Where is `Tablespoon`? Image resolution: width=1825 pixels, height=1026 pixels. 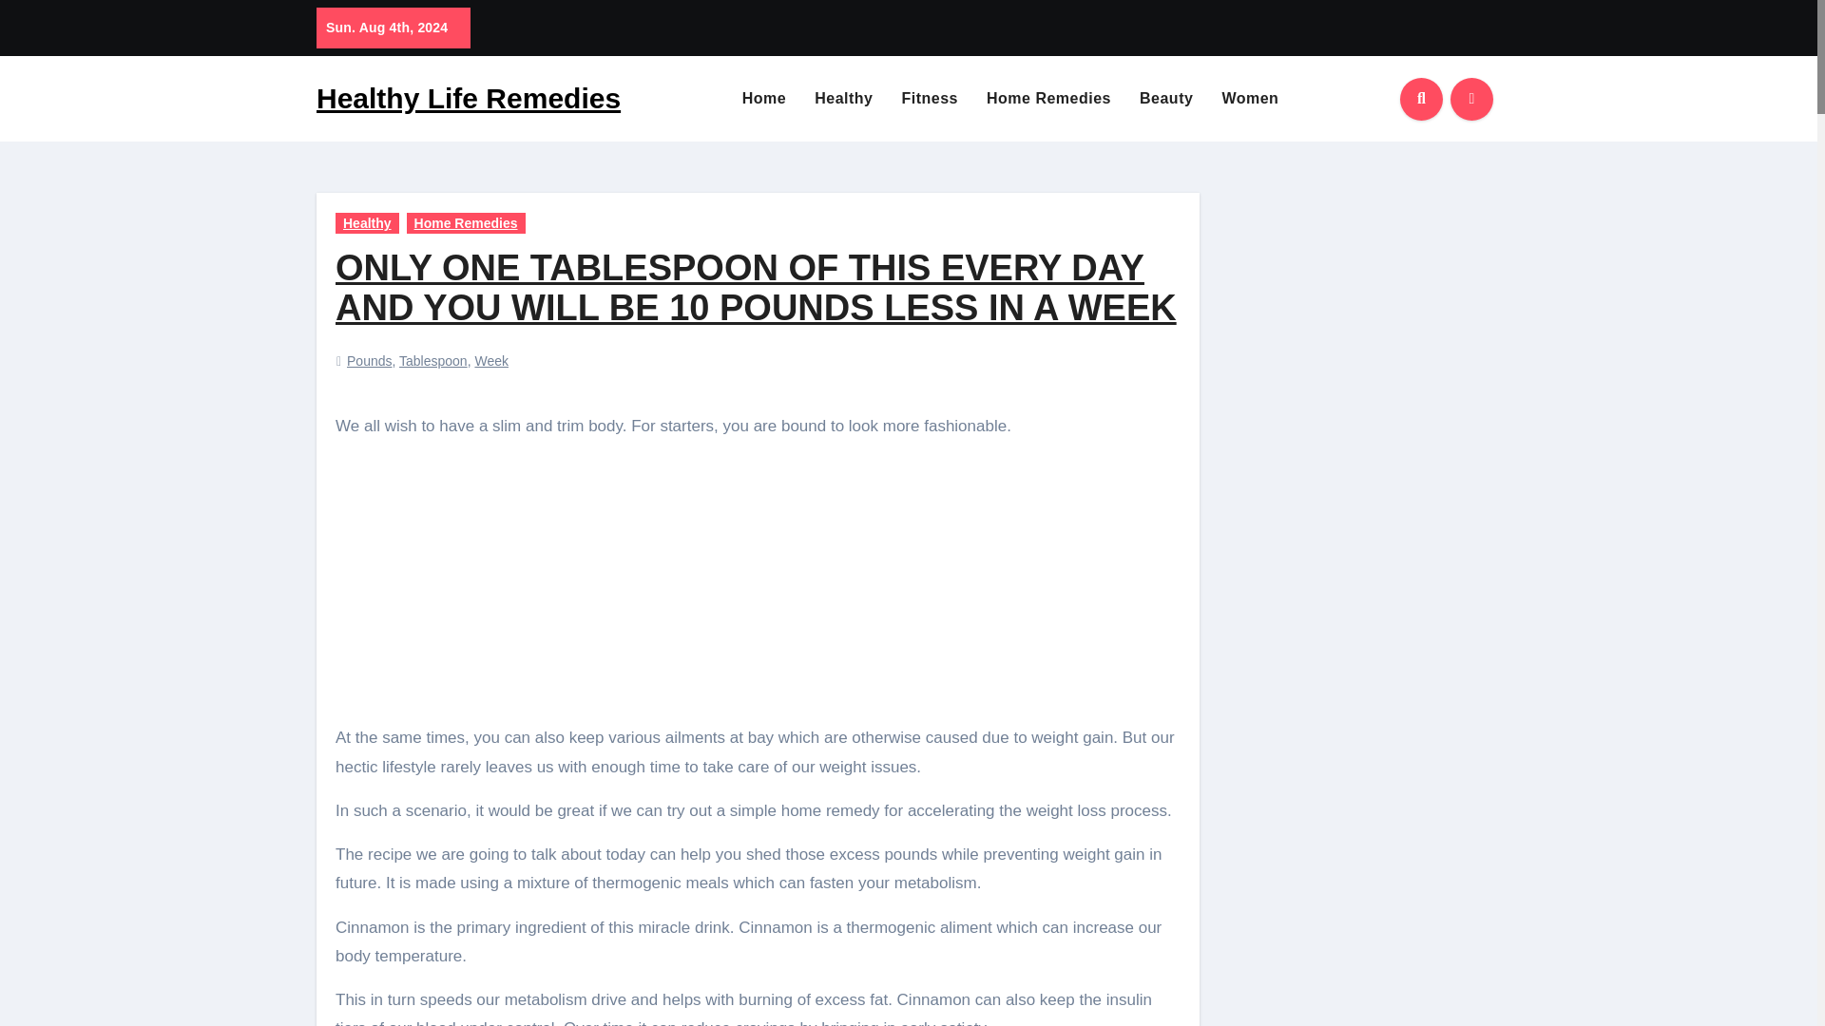 Tablespoon is located at coordinates (433, 360).